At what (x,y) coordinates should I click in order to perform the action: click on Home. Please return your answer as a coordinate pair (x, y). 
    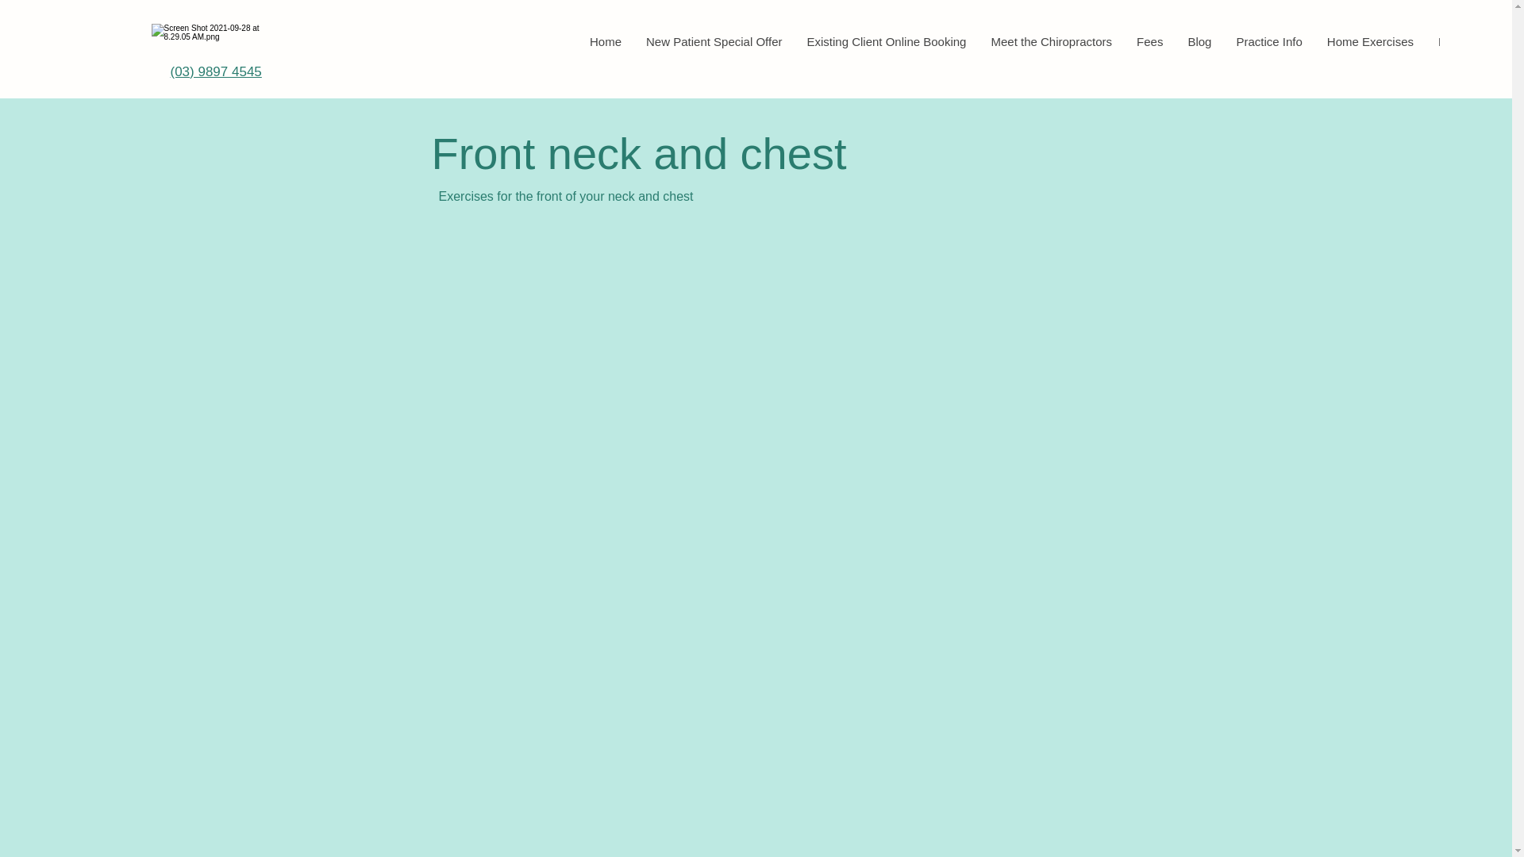
    Looking at the image, I should click on (605, 46).